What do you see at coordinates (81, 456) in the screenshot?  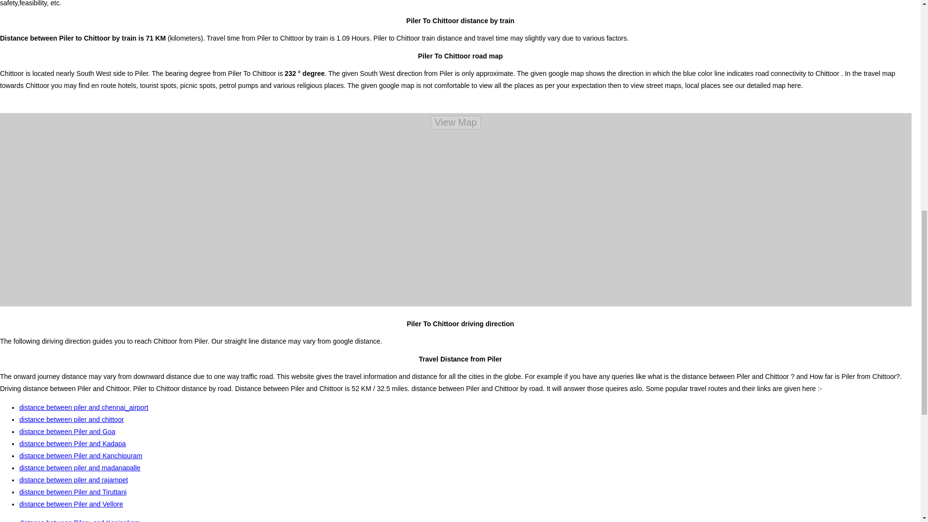 I see `distance between Piler and Kanchipuram` at bounding box center [81, 456].